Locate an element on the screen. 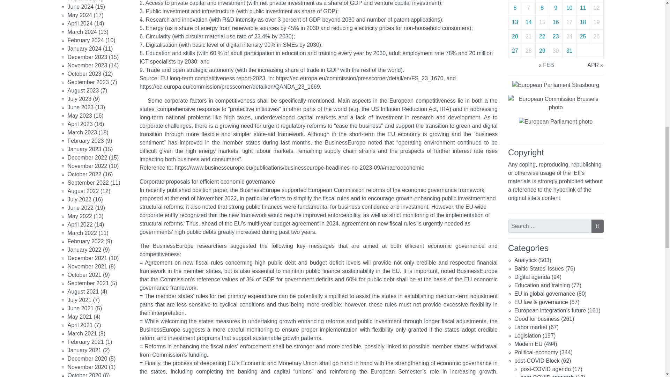  June 2024 is located at coordinates (80, 6).